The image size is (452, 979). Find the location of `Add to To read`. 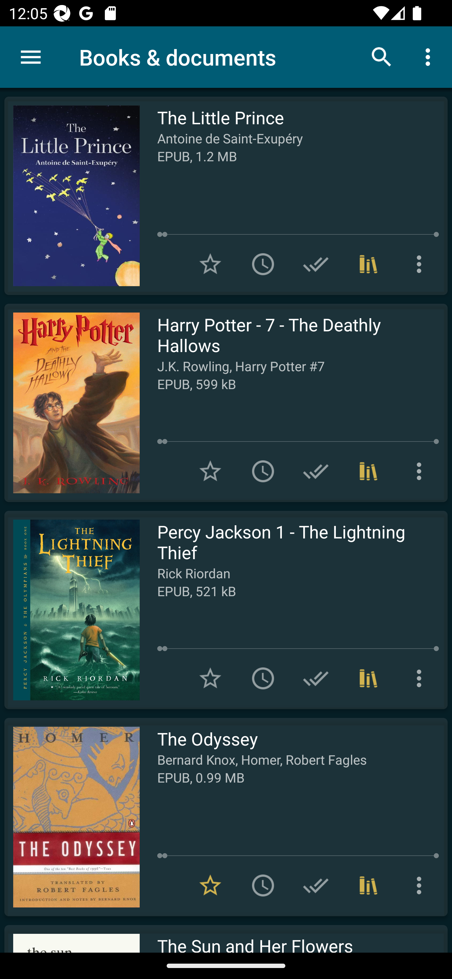

Add to To read is located at coordinates (263, 471).